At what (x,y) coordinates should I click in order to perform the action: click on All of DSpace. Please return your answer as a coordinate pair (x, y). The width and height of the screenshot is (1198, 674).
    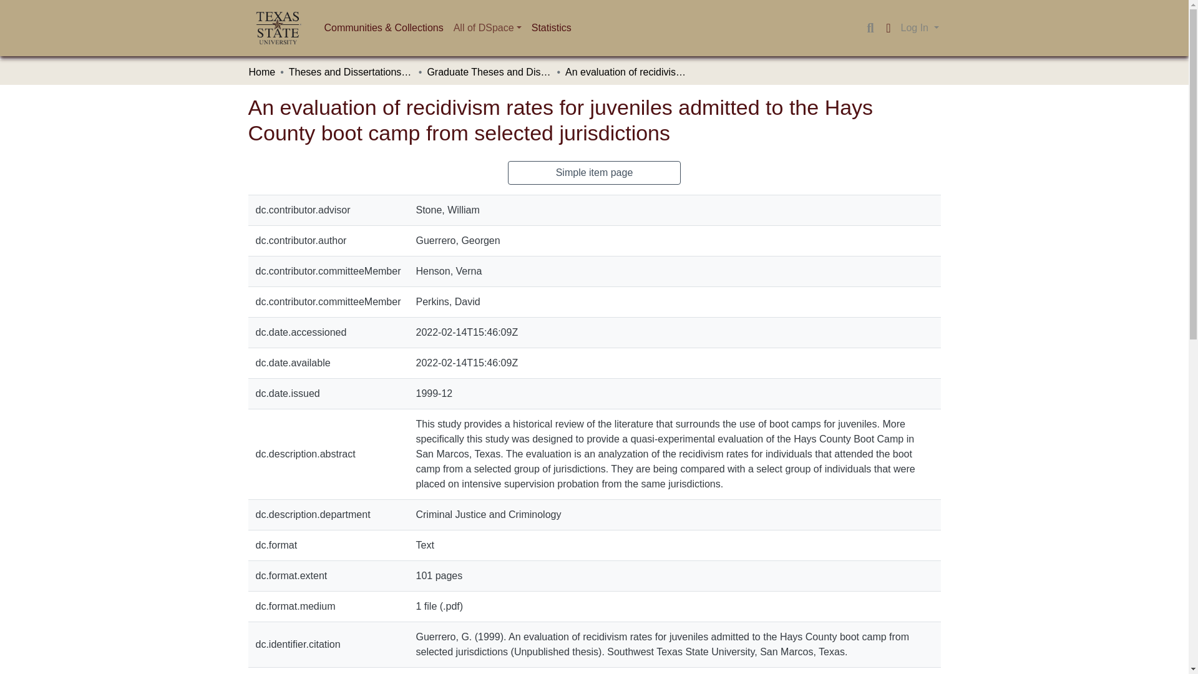
    Looking at the image, I should click on (487, 27).